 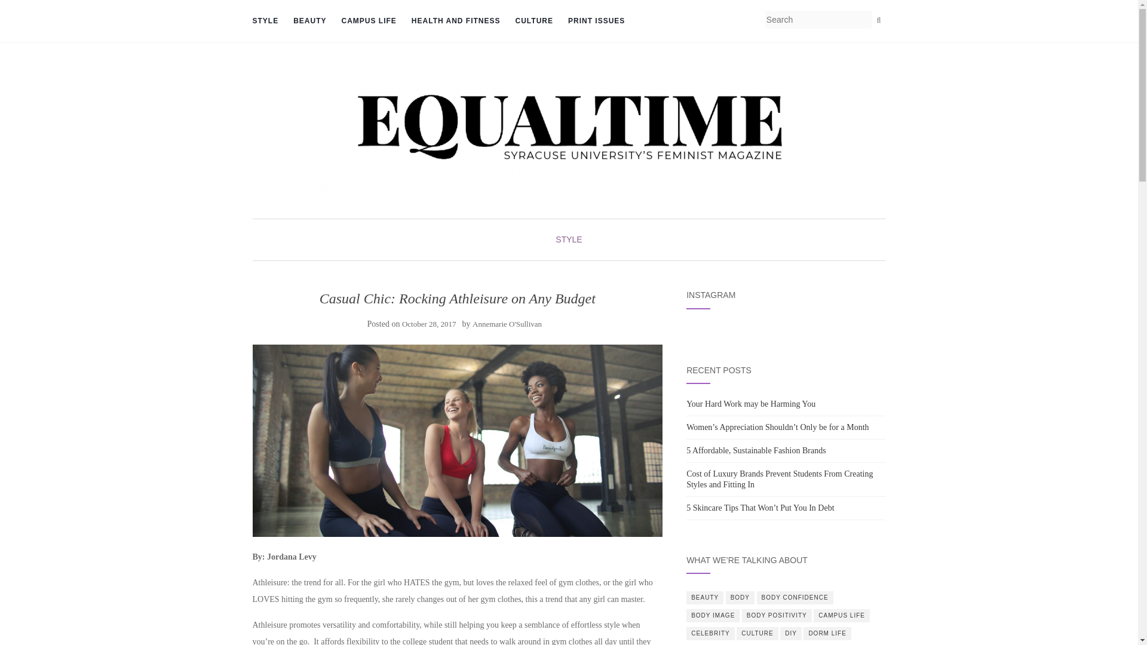 I want to click on CELEBRITY, so click(x=710, y=633).